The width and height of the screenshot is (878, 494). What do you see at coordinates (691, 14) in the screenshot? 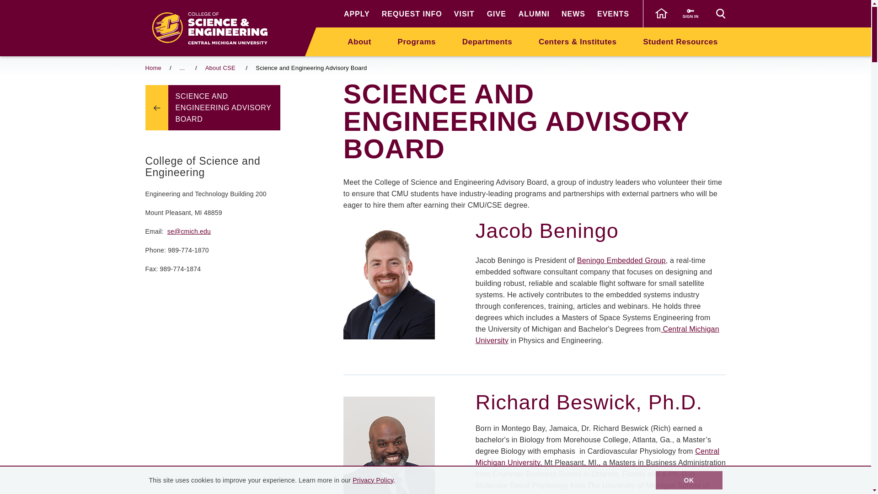
I see `SIGN IN` at bounding box center [691, 14].